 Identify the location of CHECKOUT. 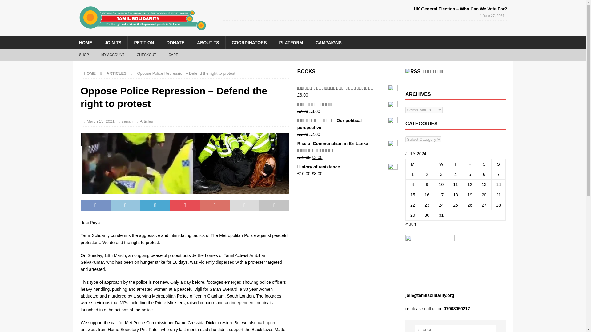
(146, 55).